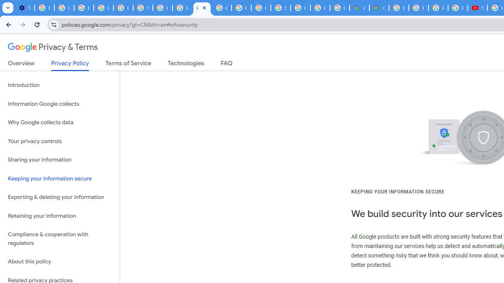 This screenshot has width=504, height=283. What do you see at coordinates (186, 65) in the screenshot?
I see `Technologies` at bounding box center [186, 65].